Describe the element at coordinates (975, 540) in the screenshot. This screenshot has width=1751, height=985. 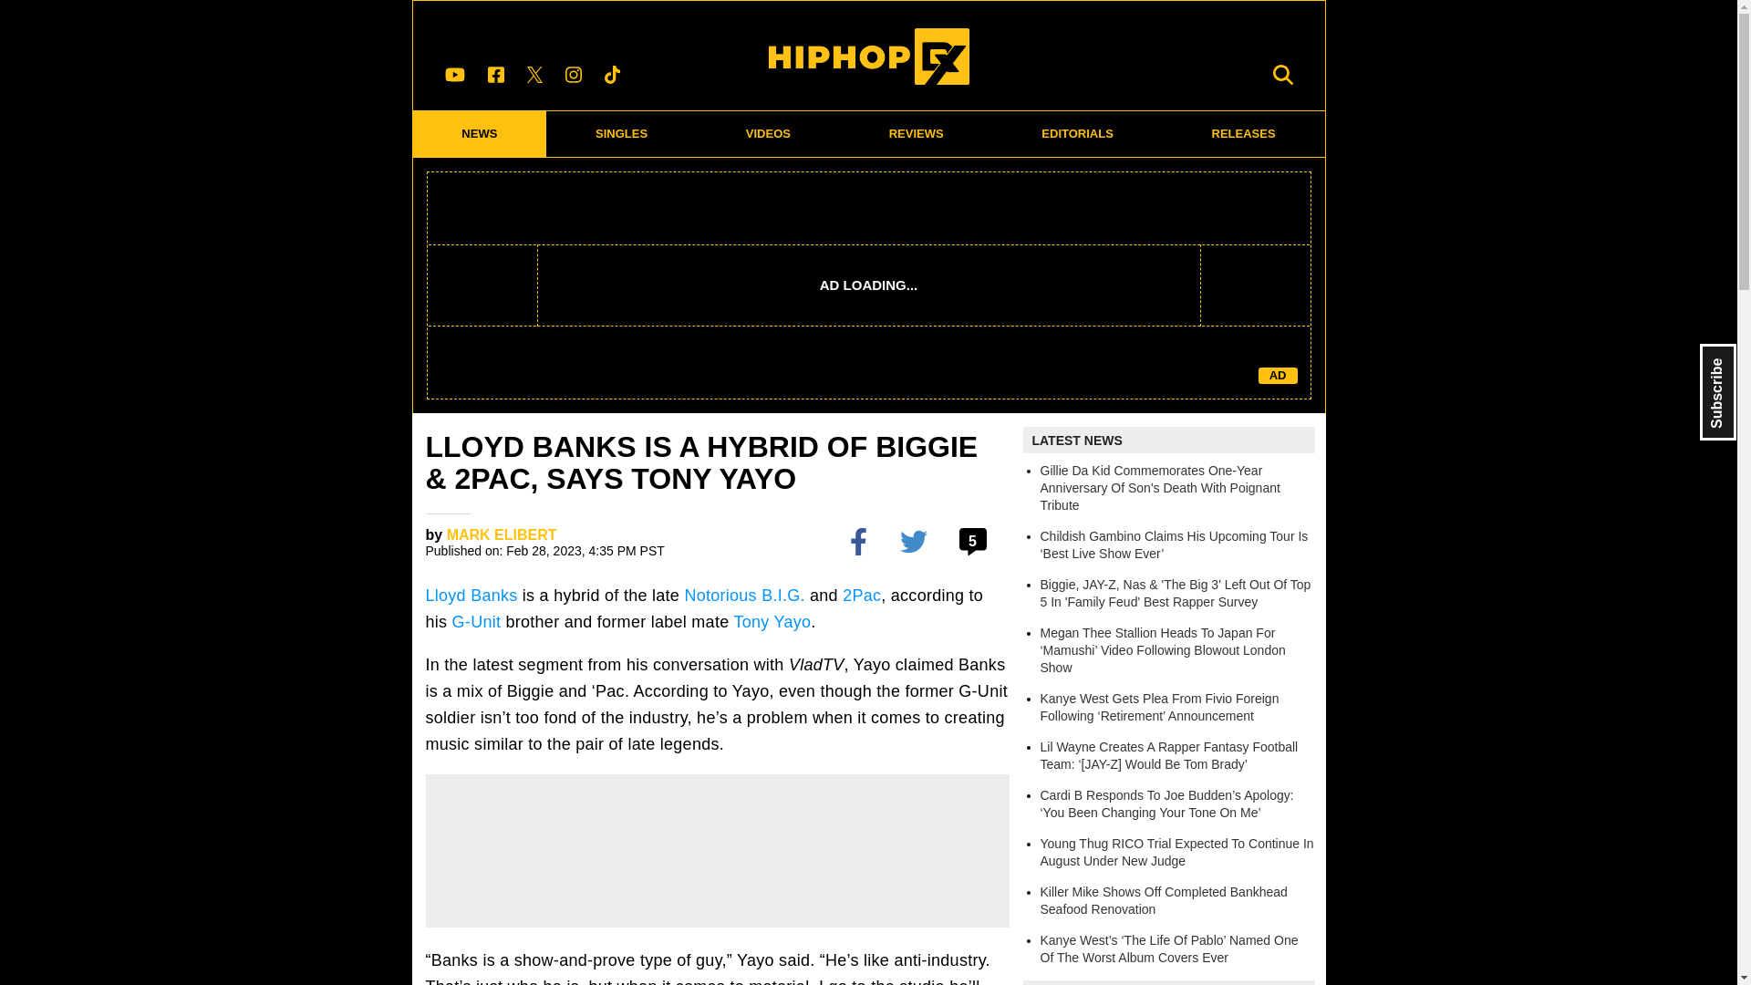
I see `5` at that location.